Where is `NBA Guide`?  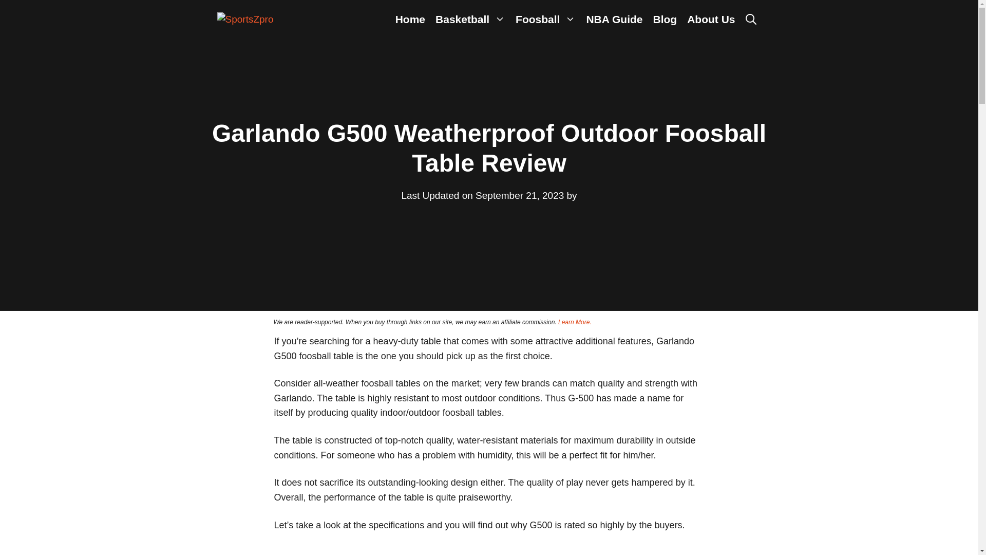
NBA Guide is located at coordinates (614, 20).